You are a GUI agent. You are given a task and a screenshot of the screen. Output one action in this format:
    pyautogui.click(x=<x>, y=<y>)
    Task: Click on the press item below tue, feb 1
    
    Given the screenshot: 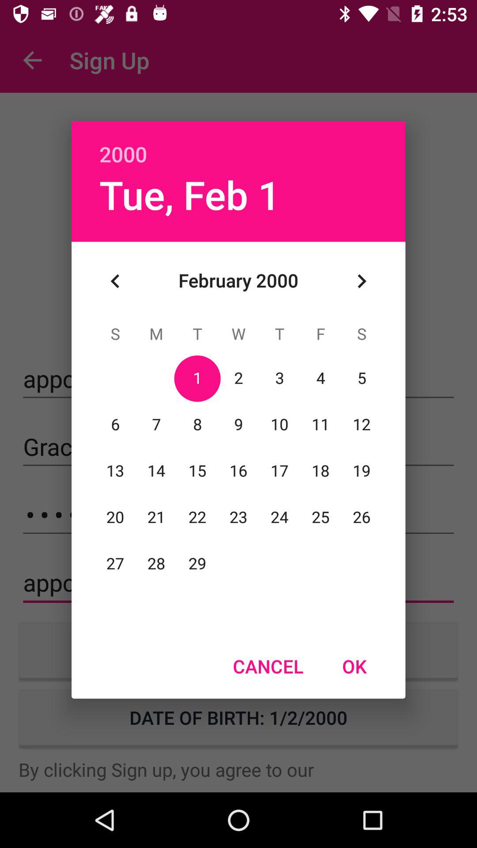 What is the action you would take?
    pyautogui.click(x=115, y=281)
    